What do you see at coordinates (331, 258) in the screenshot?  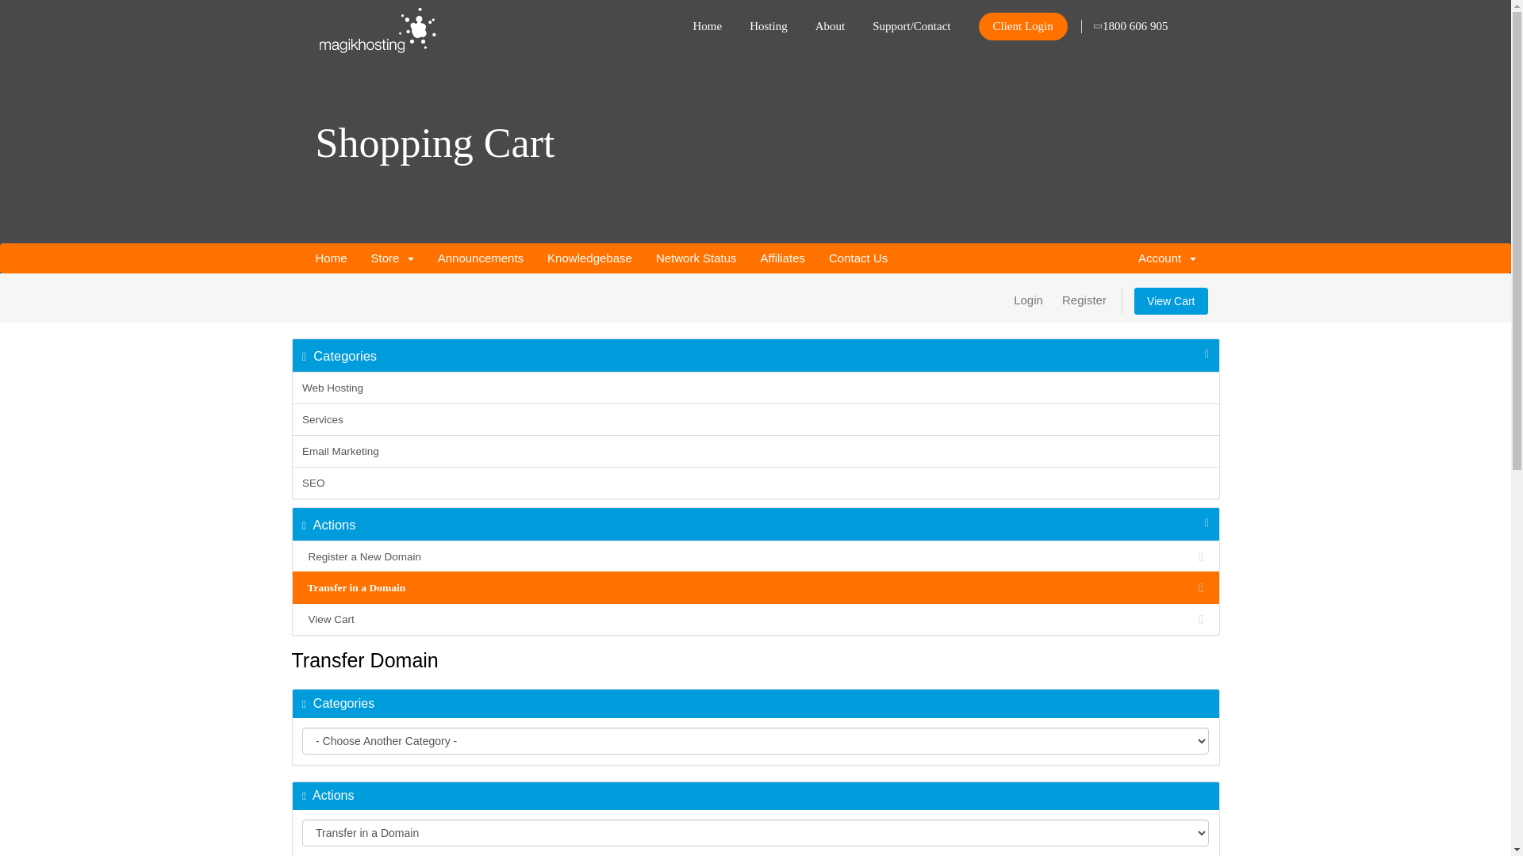 I see `Home` at bounding box center [331, 258].